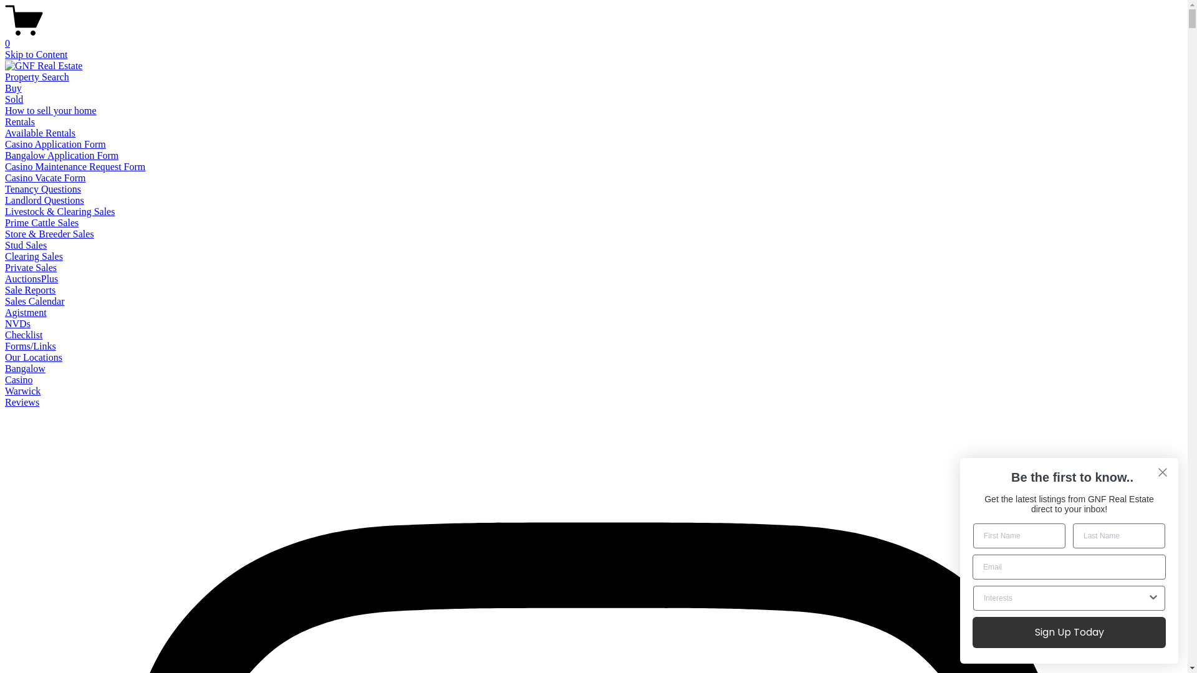 Image resolution: width=1197 pixels, height=673 pixels. I want to click on Sold, so click(14, 100).